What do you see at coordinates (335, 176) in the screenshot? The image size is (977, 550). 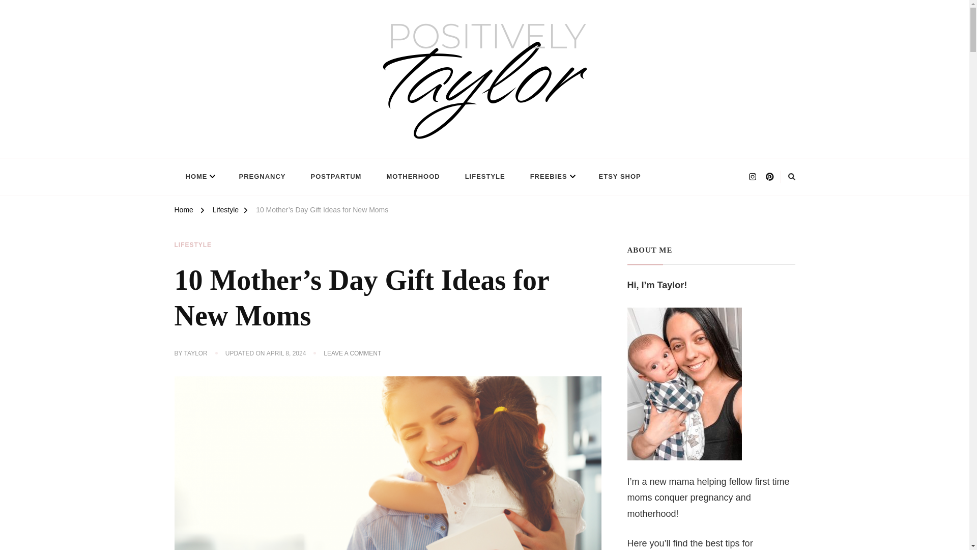 I see `POSTPARTUM` at bounding box center [335, 176].